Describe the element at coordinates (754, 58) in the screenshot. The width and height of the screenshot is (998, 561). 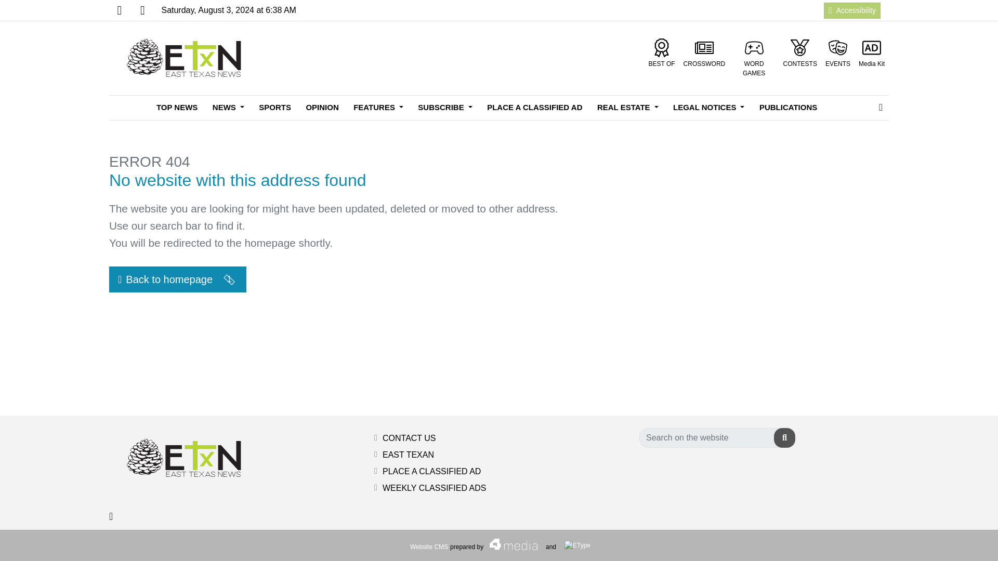
I see `WORD GAMES` at that location.